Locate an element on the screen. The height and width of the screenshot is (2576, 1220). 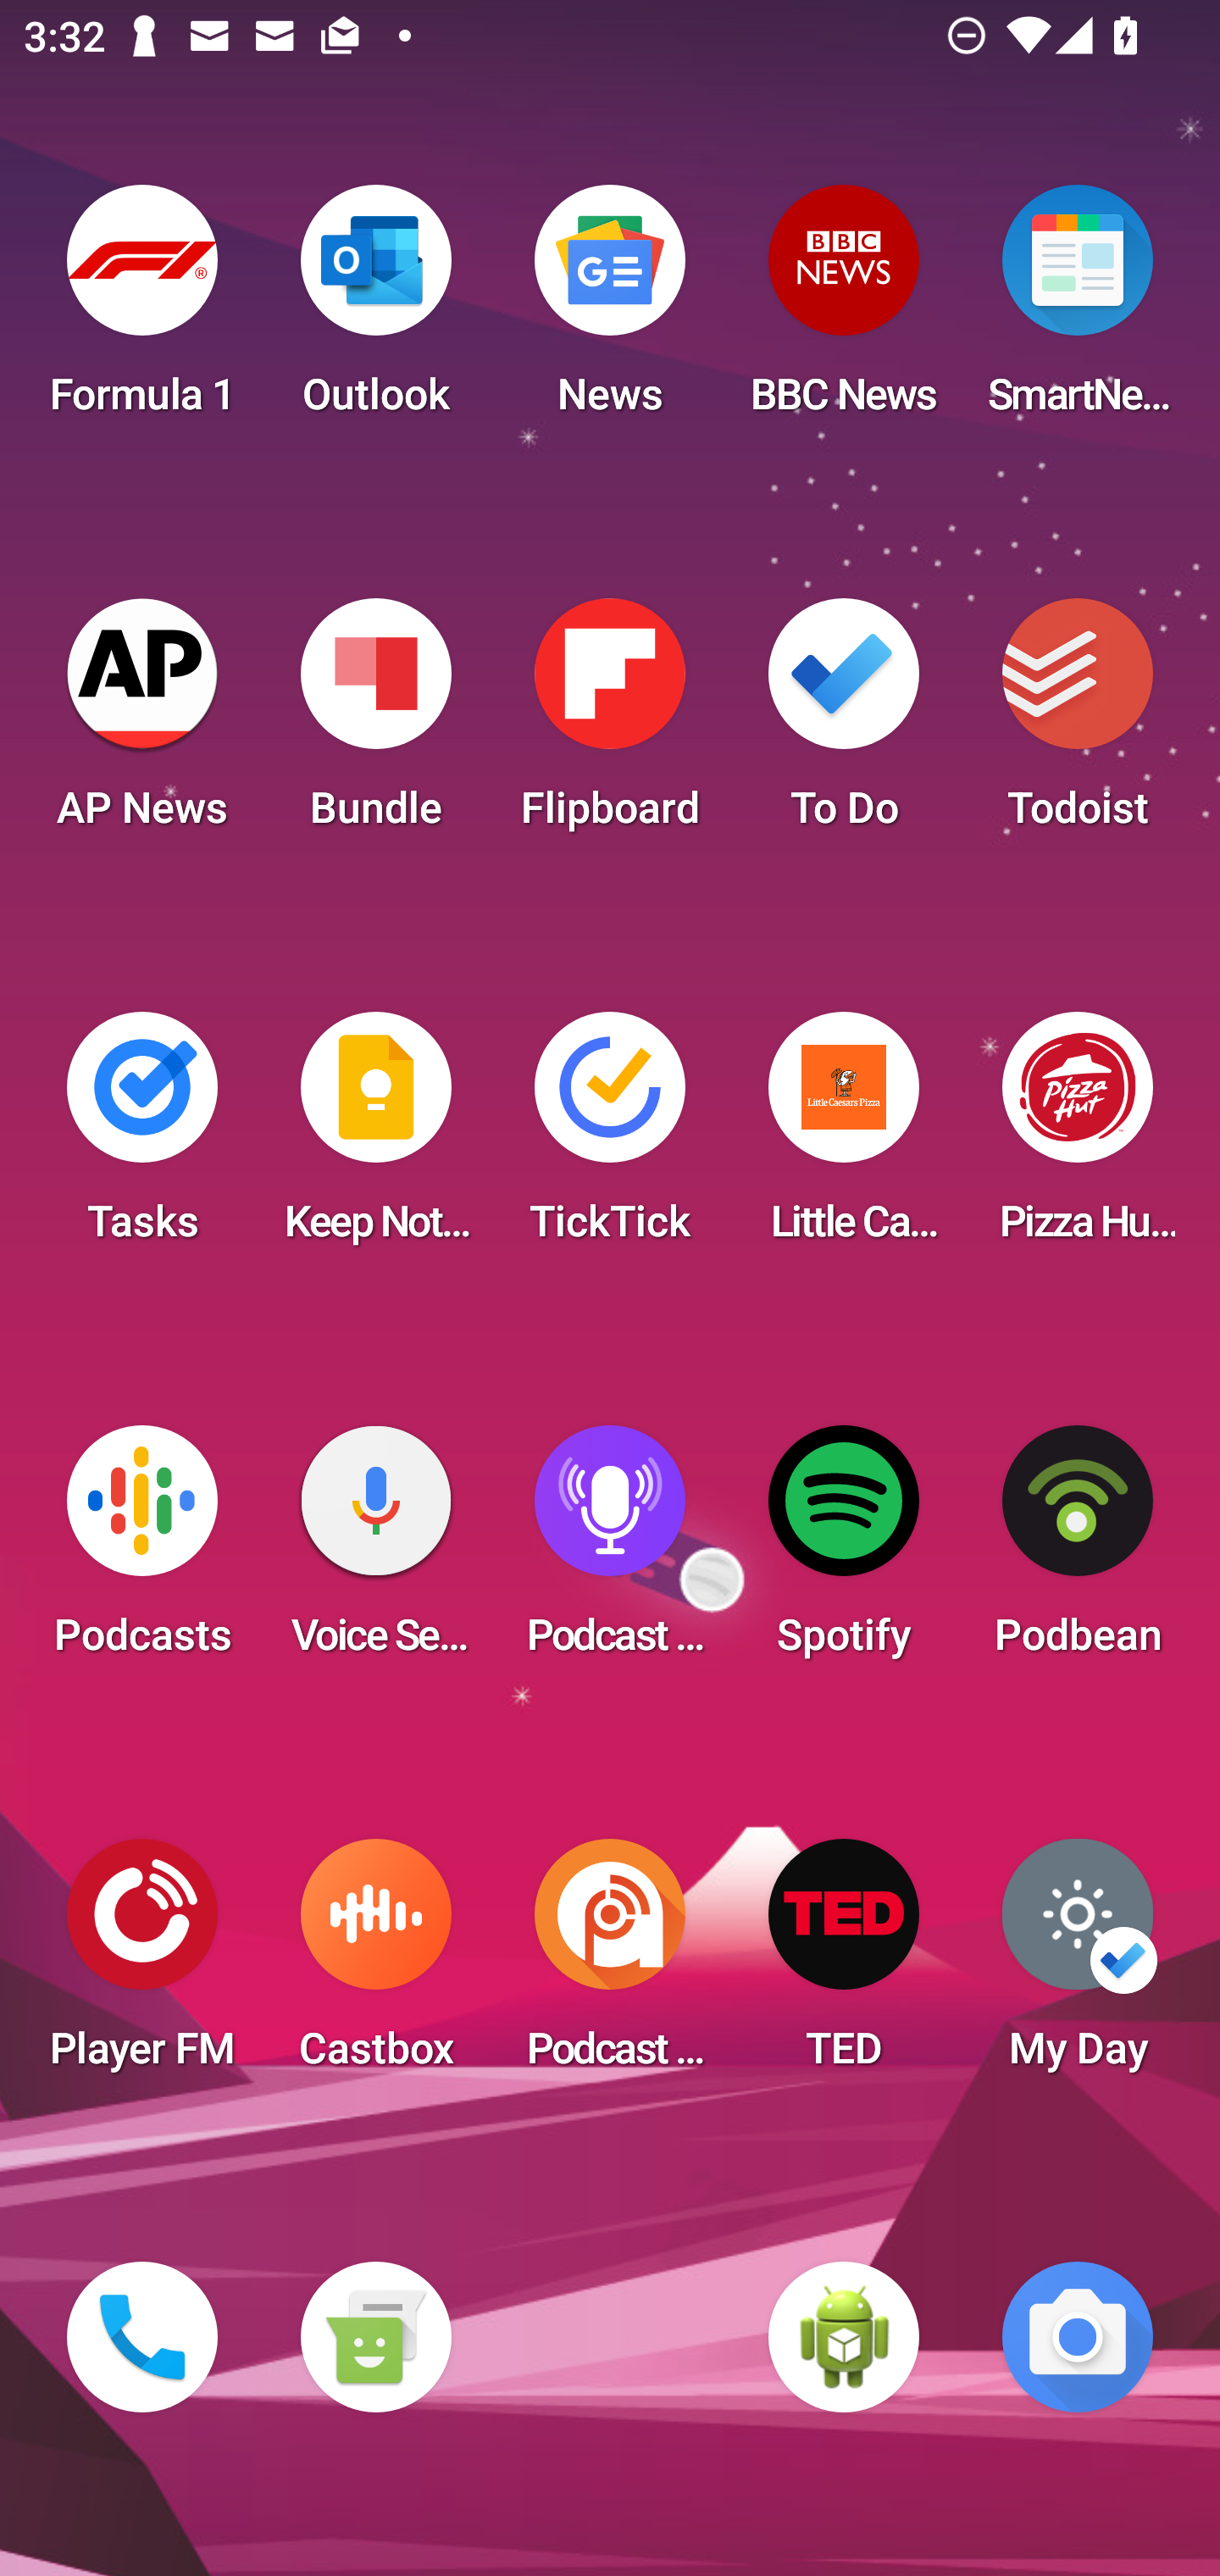
Camera is located at coordinates (1078, 2337).